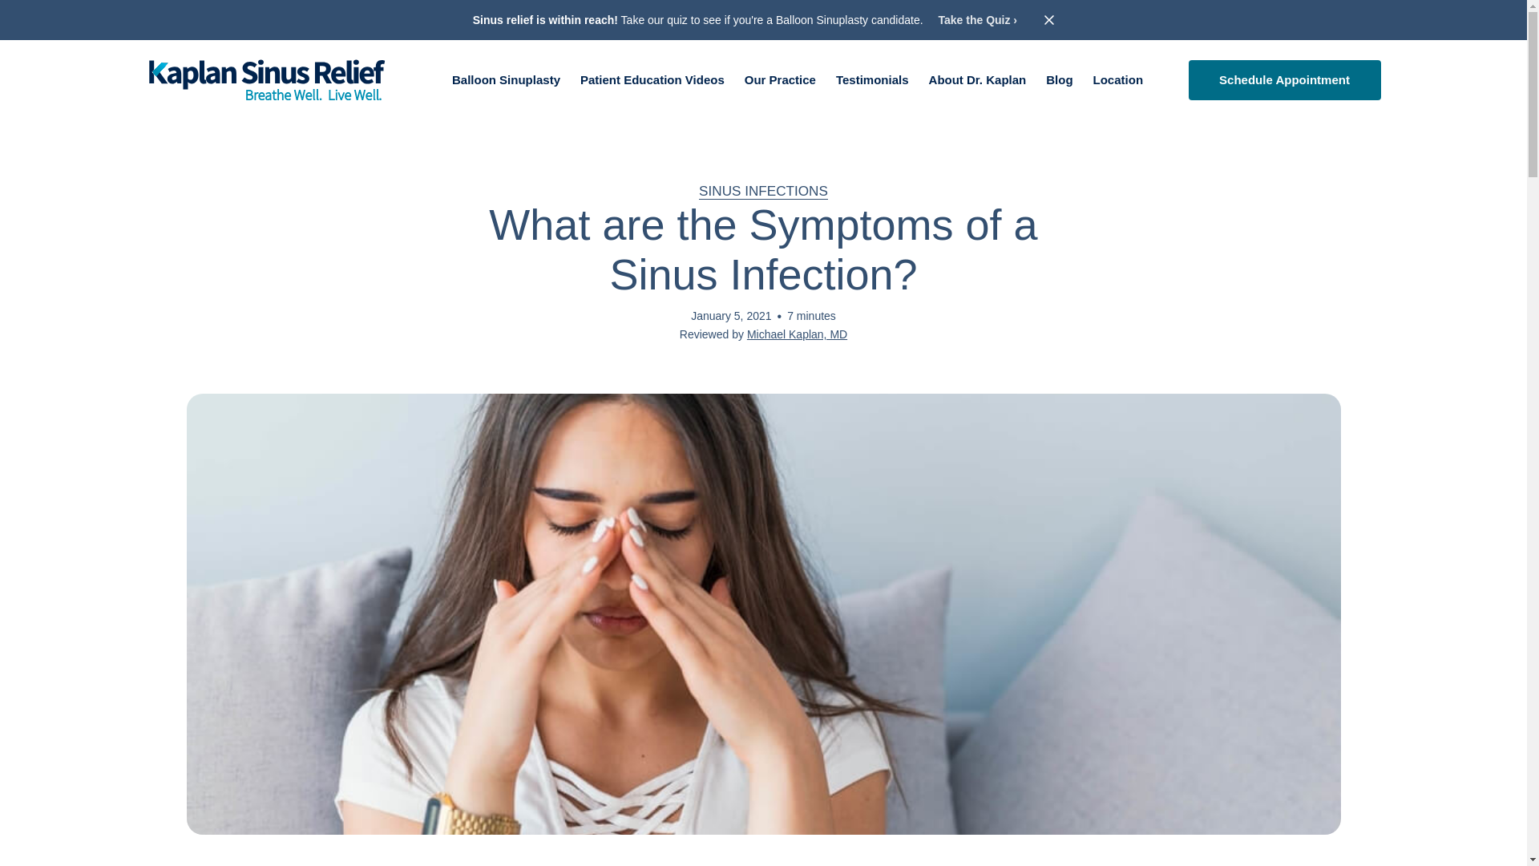 Image resolution: width=1539 pixels, height=866 pixels. Describe the element at coordinates (1060, 79) in the screenshot. I see `Blog` at that location.